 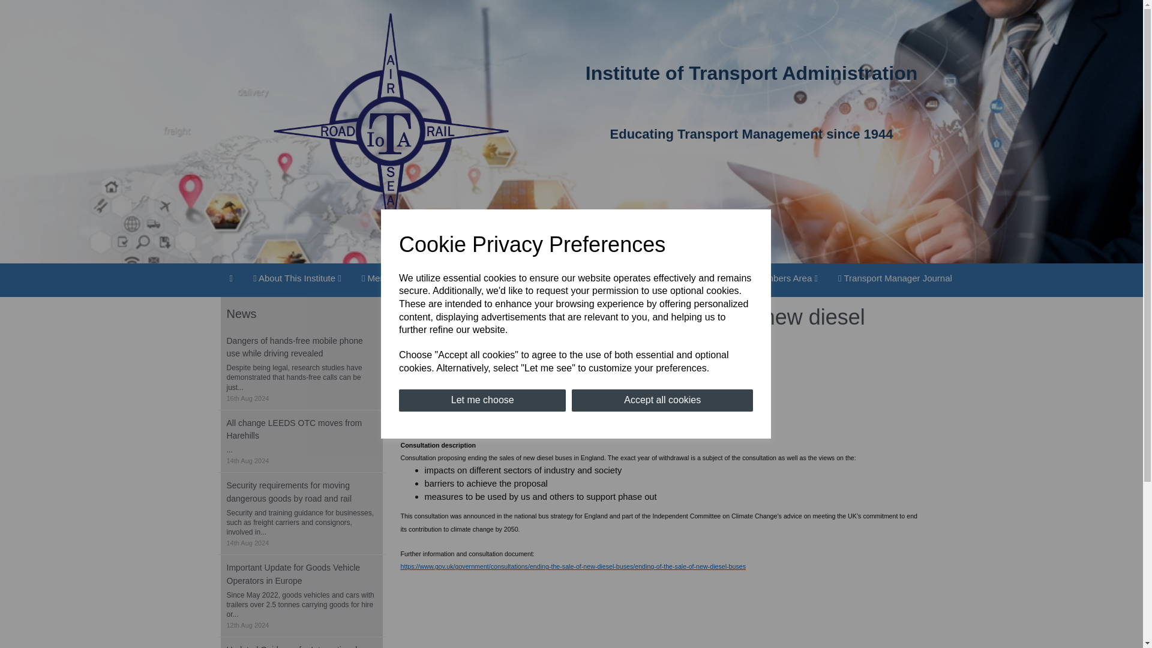 I want to click on About This Institute, so click(x=297, y=278).